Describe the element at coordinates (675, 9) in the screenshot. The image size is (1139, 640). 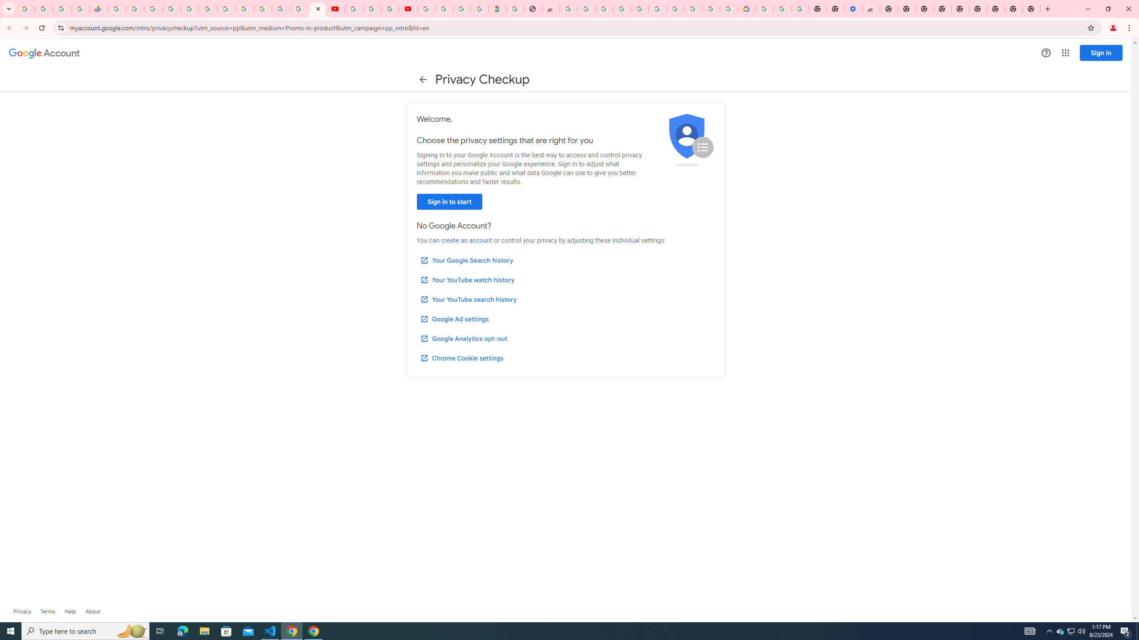
I see `Google Account Help` at that location.